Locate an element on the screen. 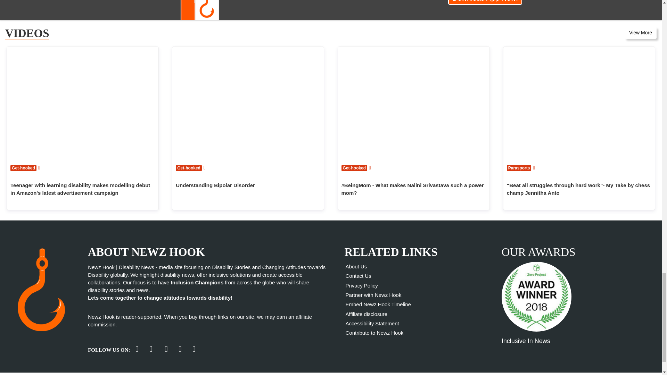 This screenshot has width=667, height=375. Newz Hook on Twitter is located at coordinates (137, 349).